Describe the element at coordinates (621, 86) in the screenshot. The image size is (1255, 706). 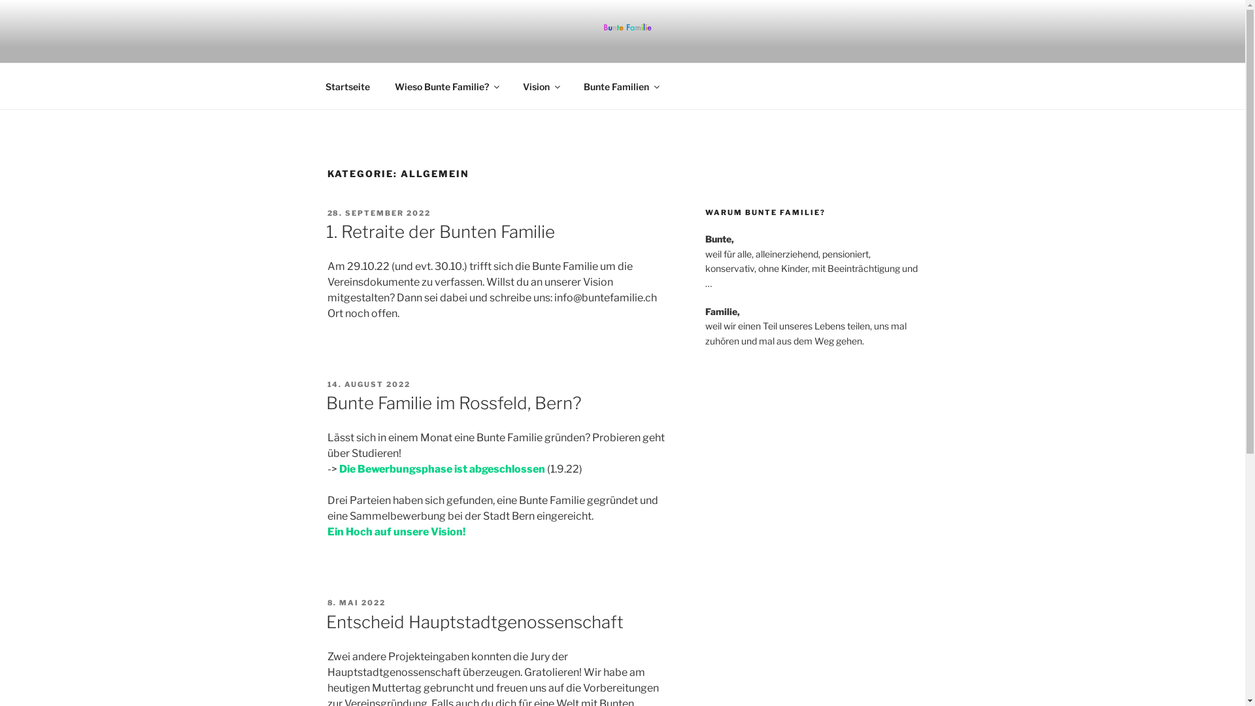
I see `Bunte Familien` at that location.